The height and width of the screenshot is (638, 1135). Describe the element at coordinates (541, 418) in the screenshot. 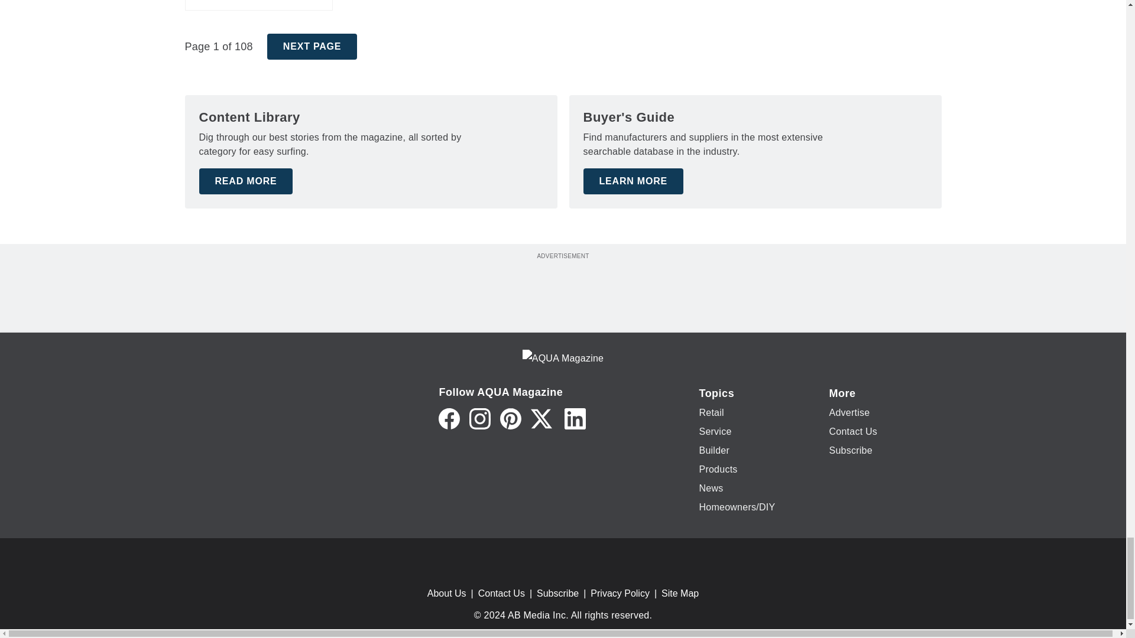

I see `Twitter X icon` at that location.